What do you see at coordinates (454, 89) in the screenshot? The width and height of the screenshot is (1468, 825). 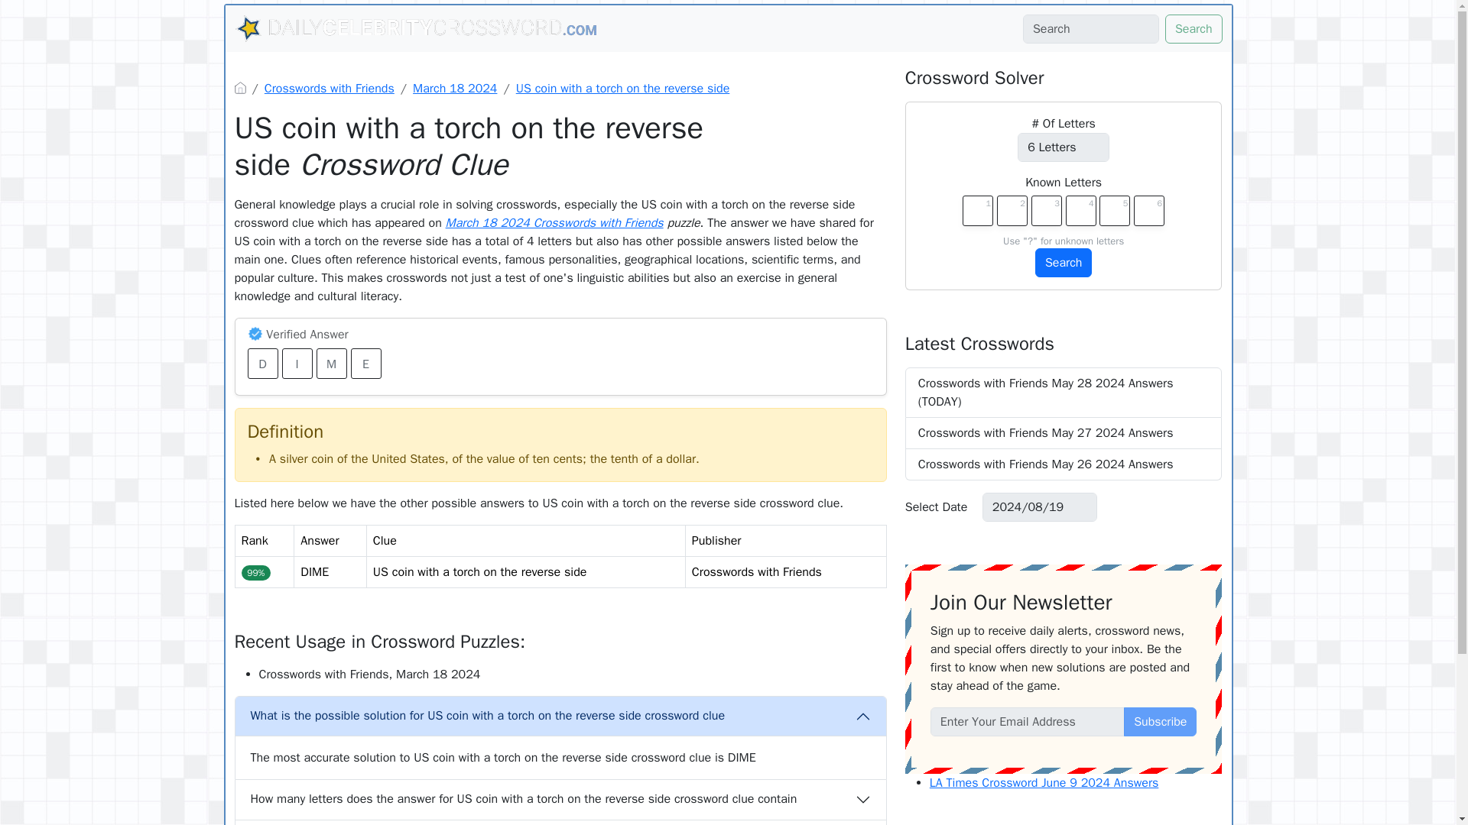 I see `March 18 2024` at bounding box center [454, 89].